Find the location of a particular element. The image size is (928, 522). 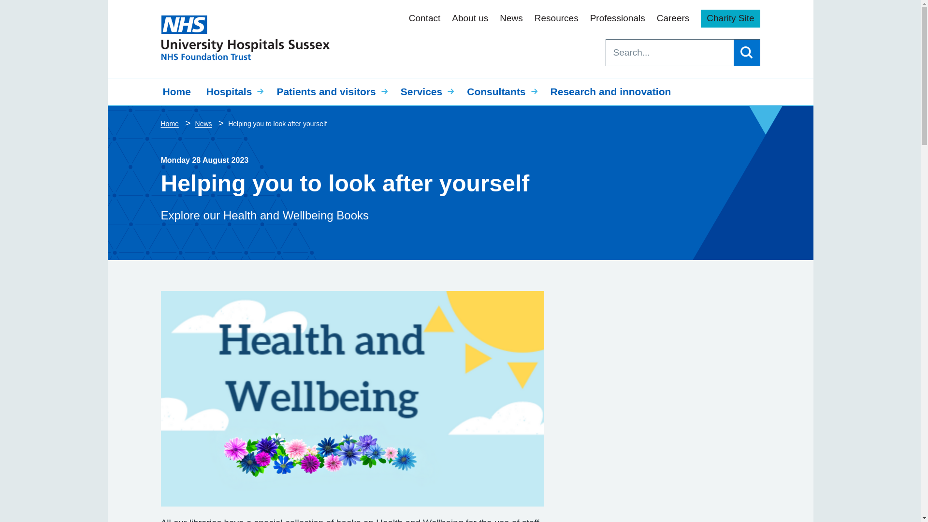

Services is located at coordinates (426, 92).